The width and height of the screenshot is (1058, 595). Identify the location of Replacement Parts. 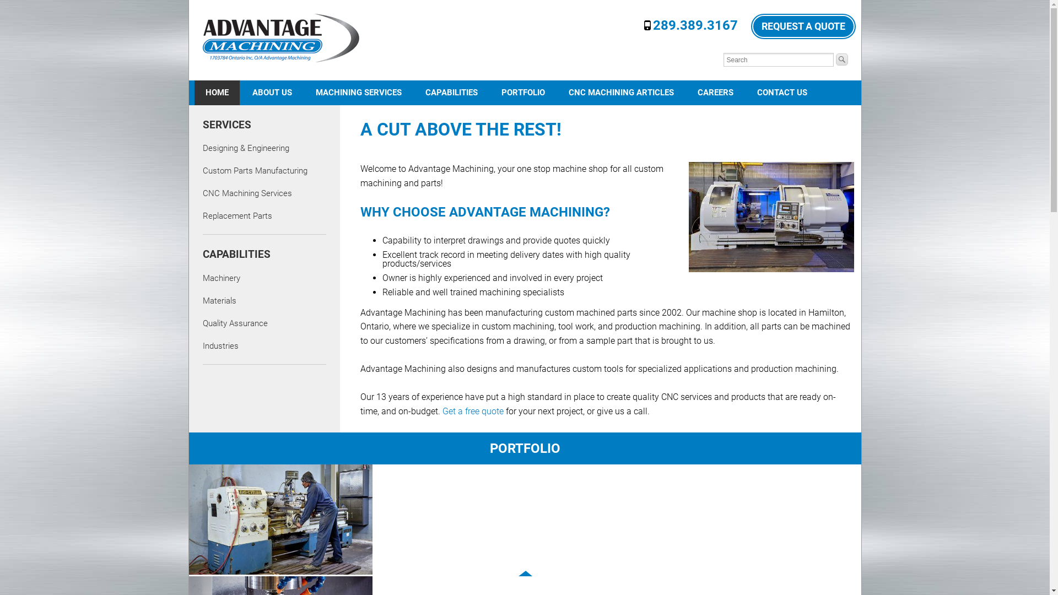
(237, 216).